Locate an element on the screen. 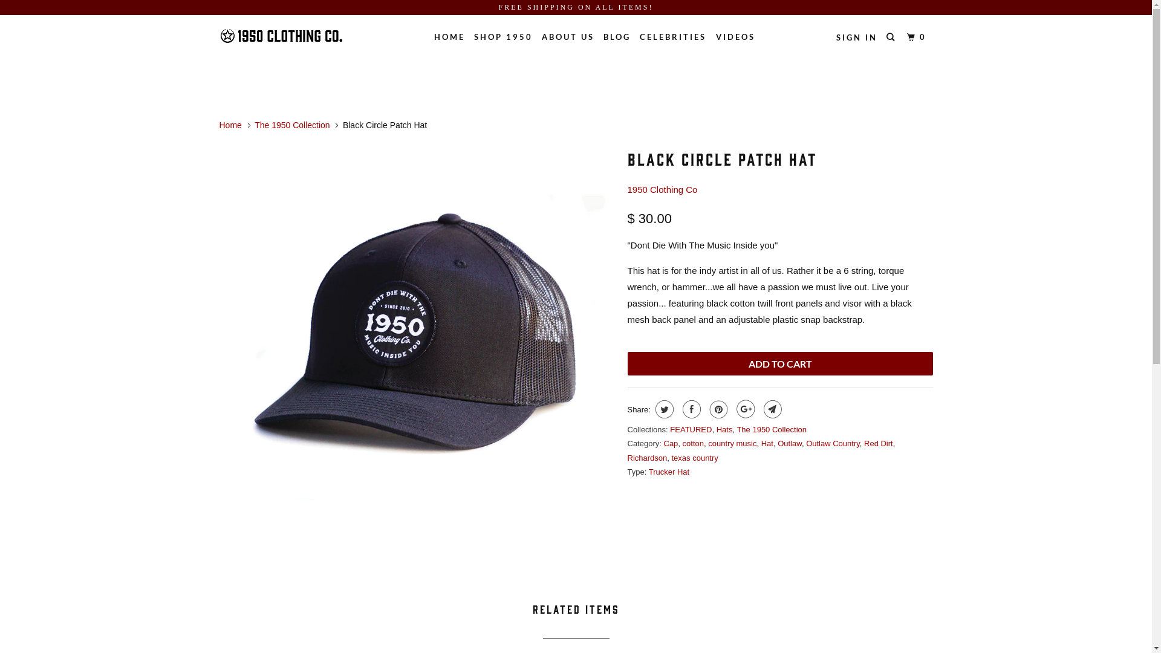 Image resolution: width=1161 pixels, height=653 pixels. 1950 Clothing Co is located at coordinates (663, 190).